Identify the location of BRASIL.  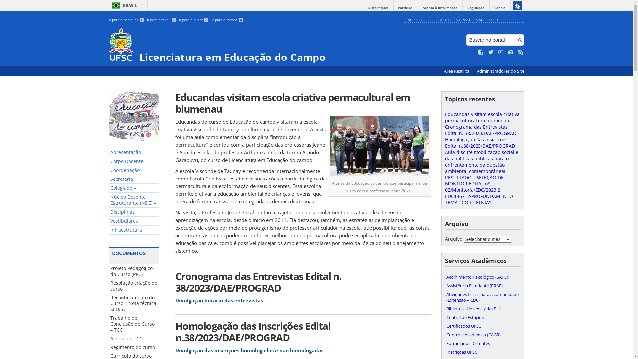
(123, 5).